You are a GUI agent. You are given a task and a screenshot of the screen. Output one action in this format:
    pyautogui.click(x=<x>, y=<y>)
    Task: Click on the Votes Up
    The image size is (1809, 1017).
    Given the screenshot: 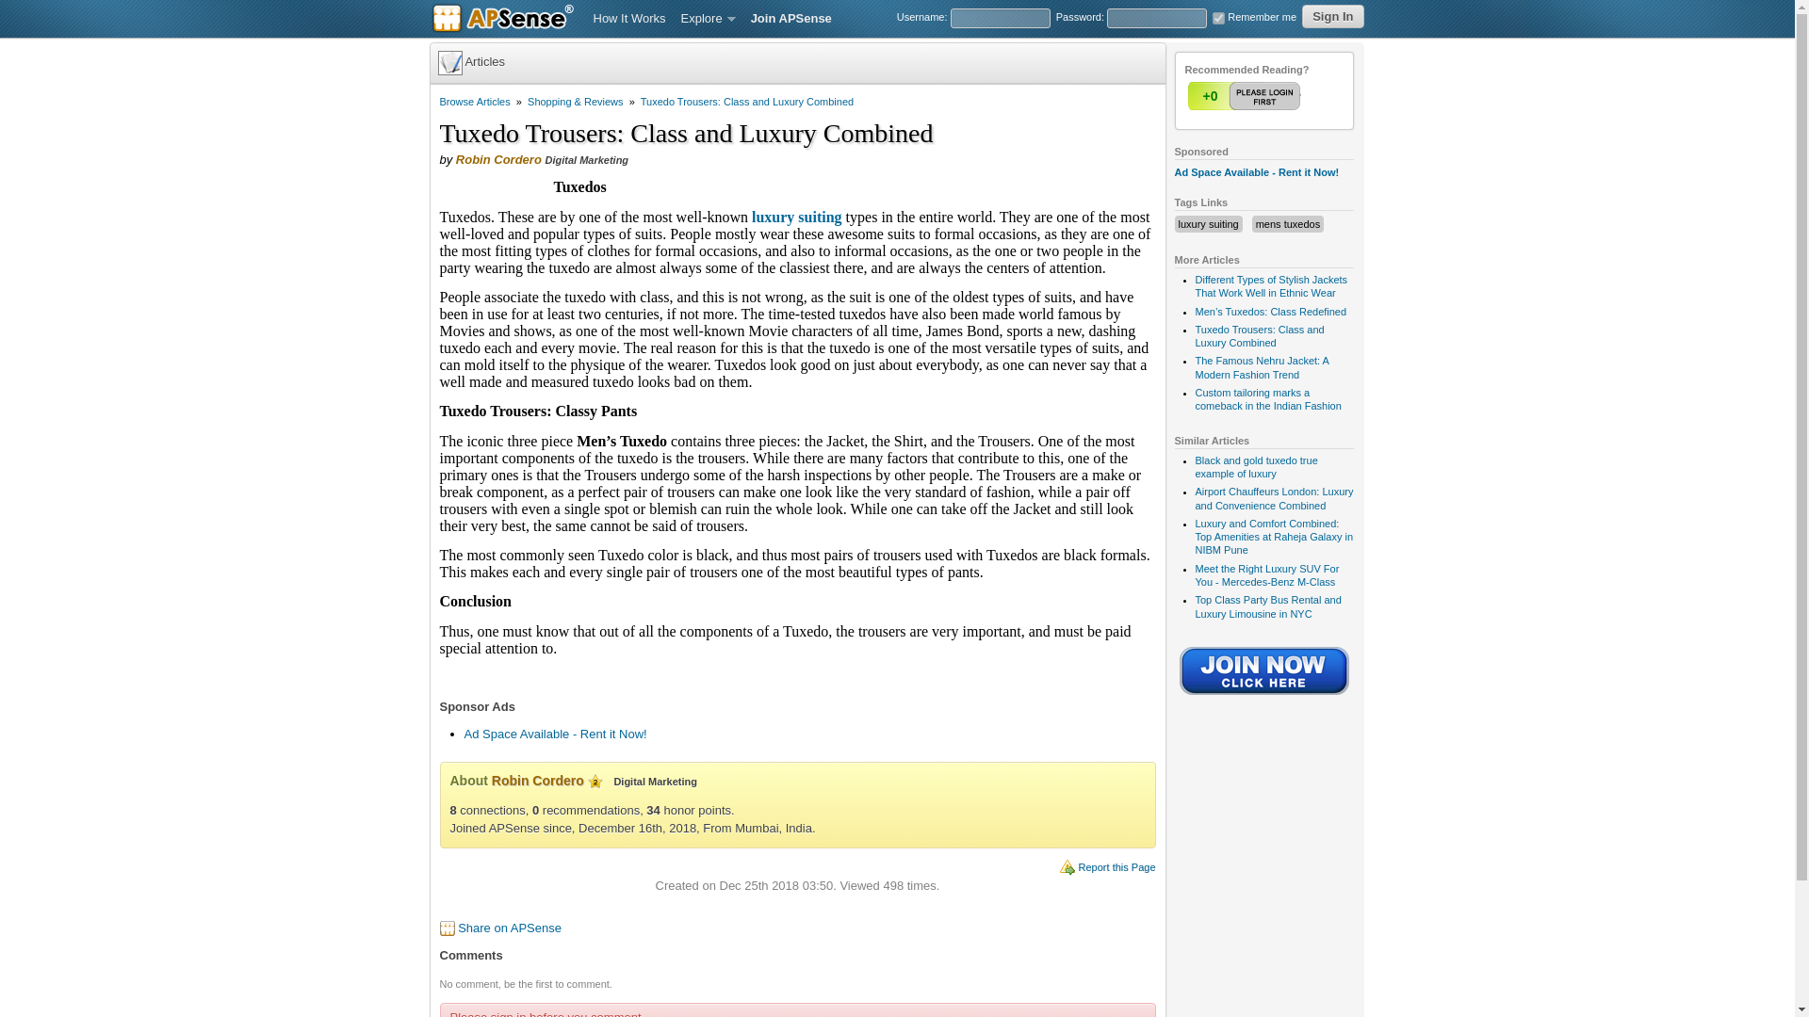 What is the action you would take?
    pyautogui.click(x=1209, y=96)
    